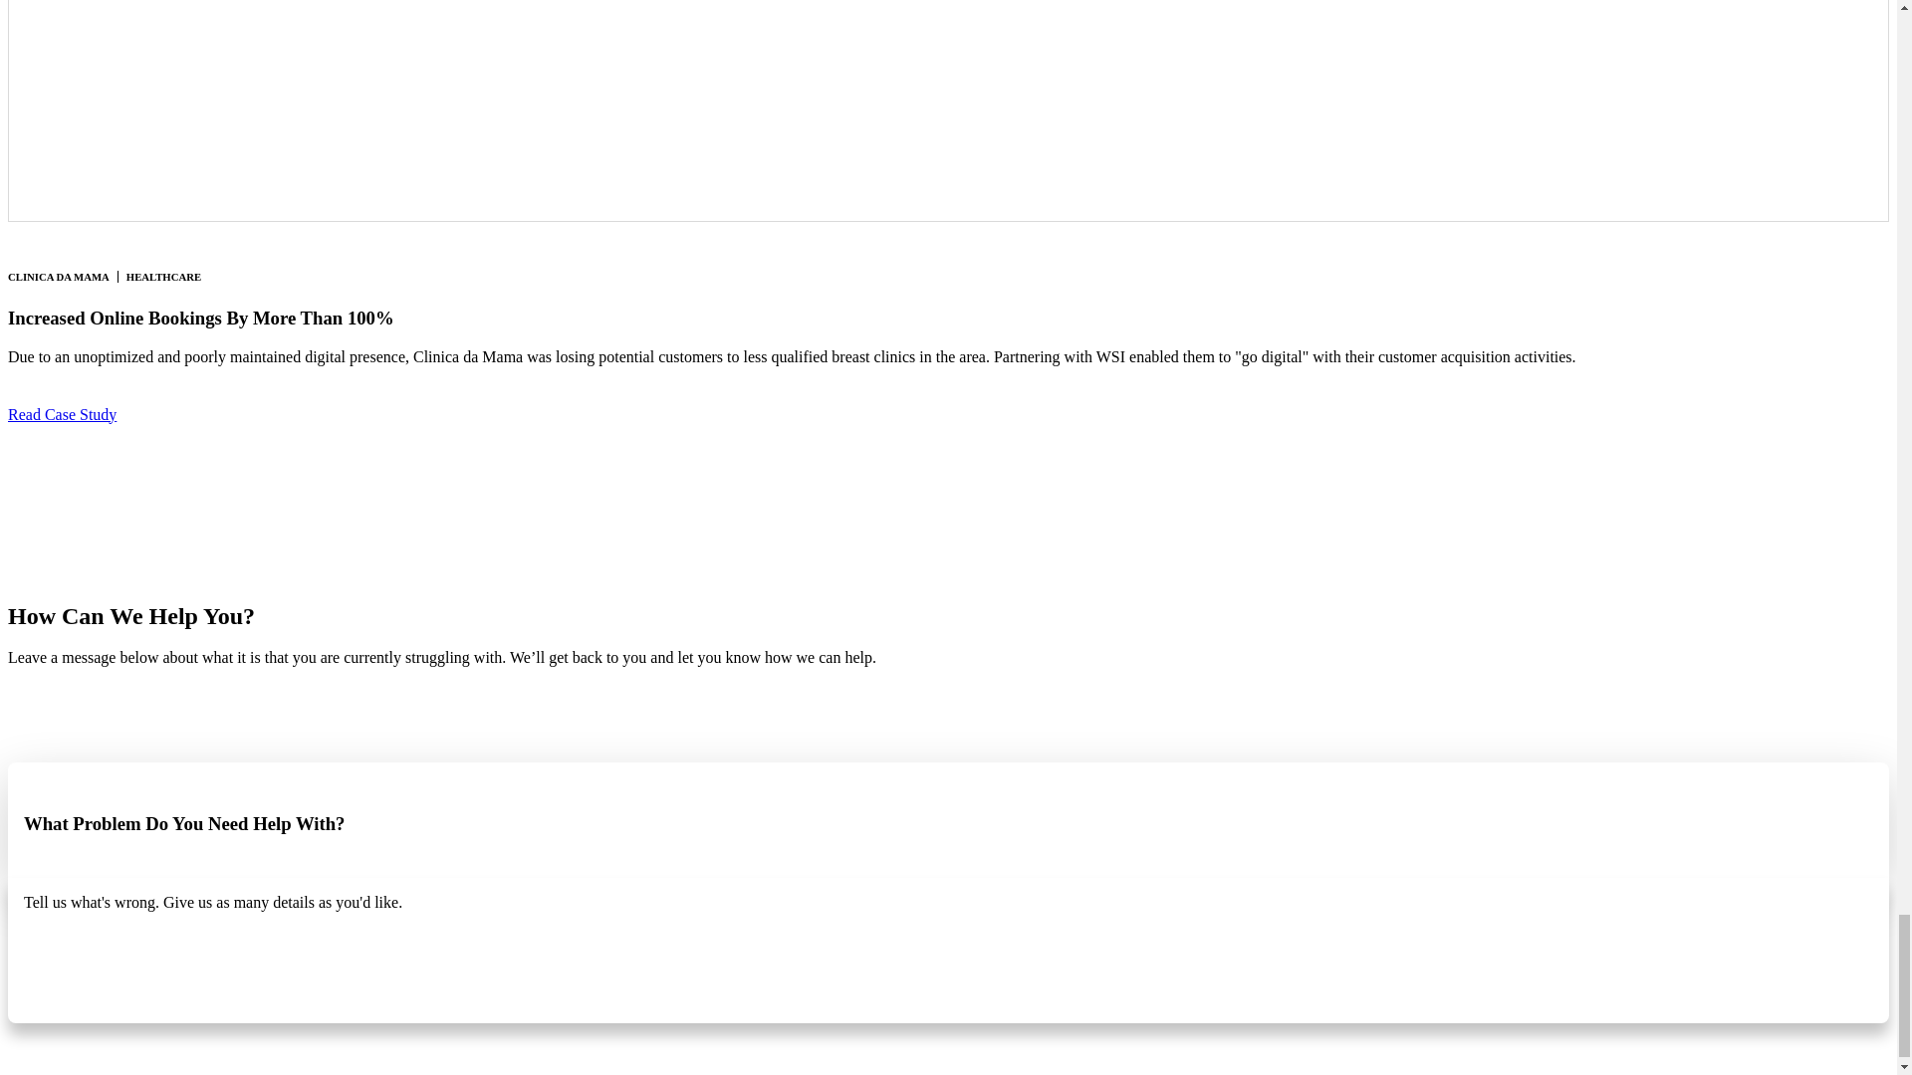 This screenshot has width=1912, height=1075. Describe the element at coordinates (62, 414) in the screenshot. I see `Read Case Study` at that location.